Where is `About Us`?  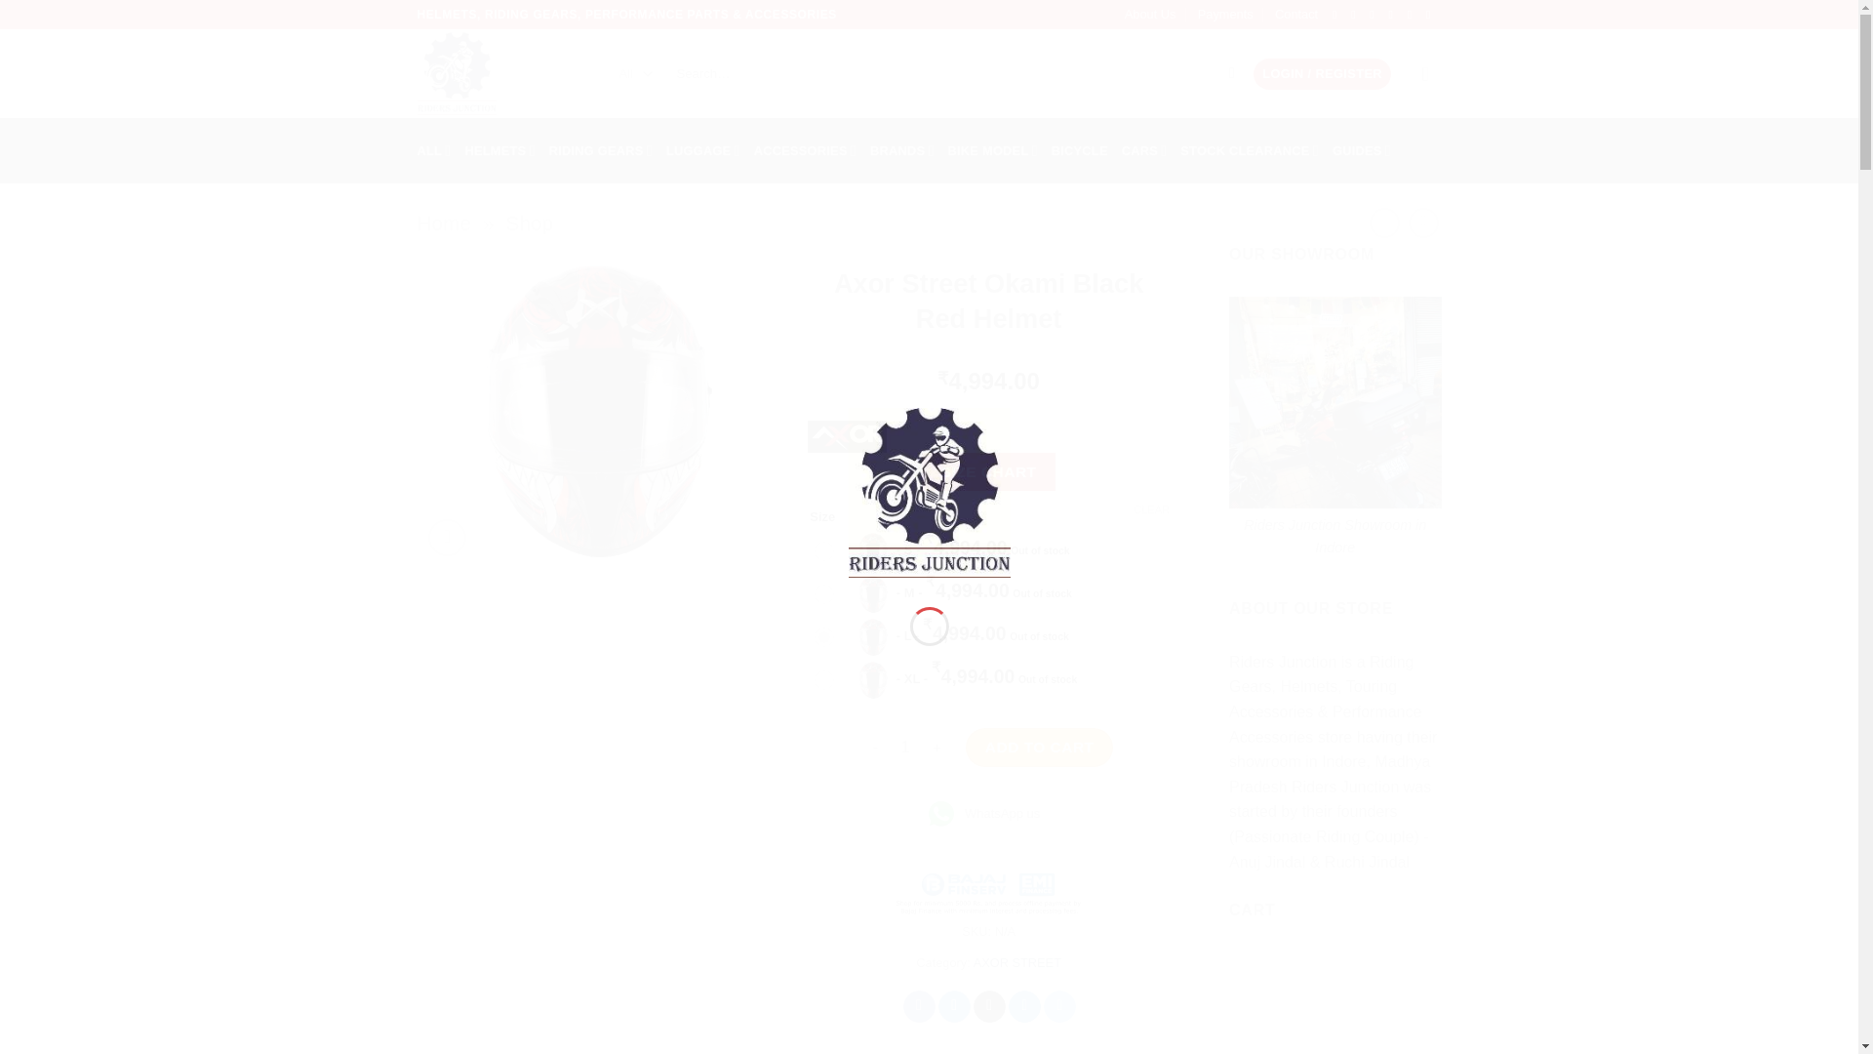
About Us is located at coordinates (1150, 15).